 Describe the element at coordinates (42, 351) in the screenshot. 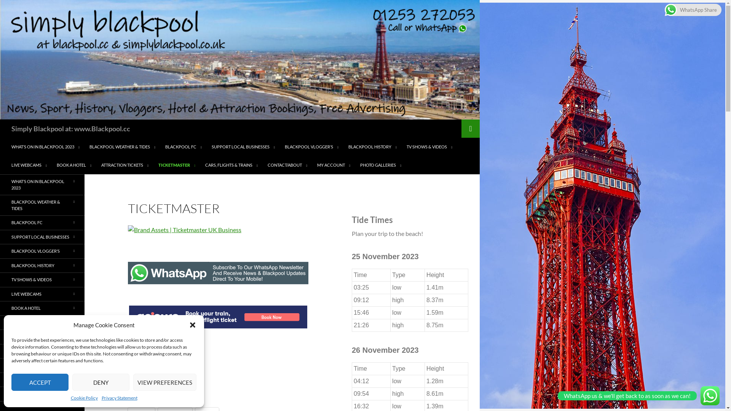

I see `CARS, FLIGHTS & TRAINS` at that location.